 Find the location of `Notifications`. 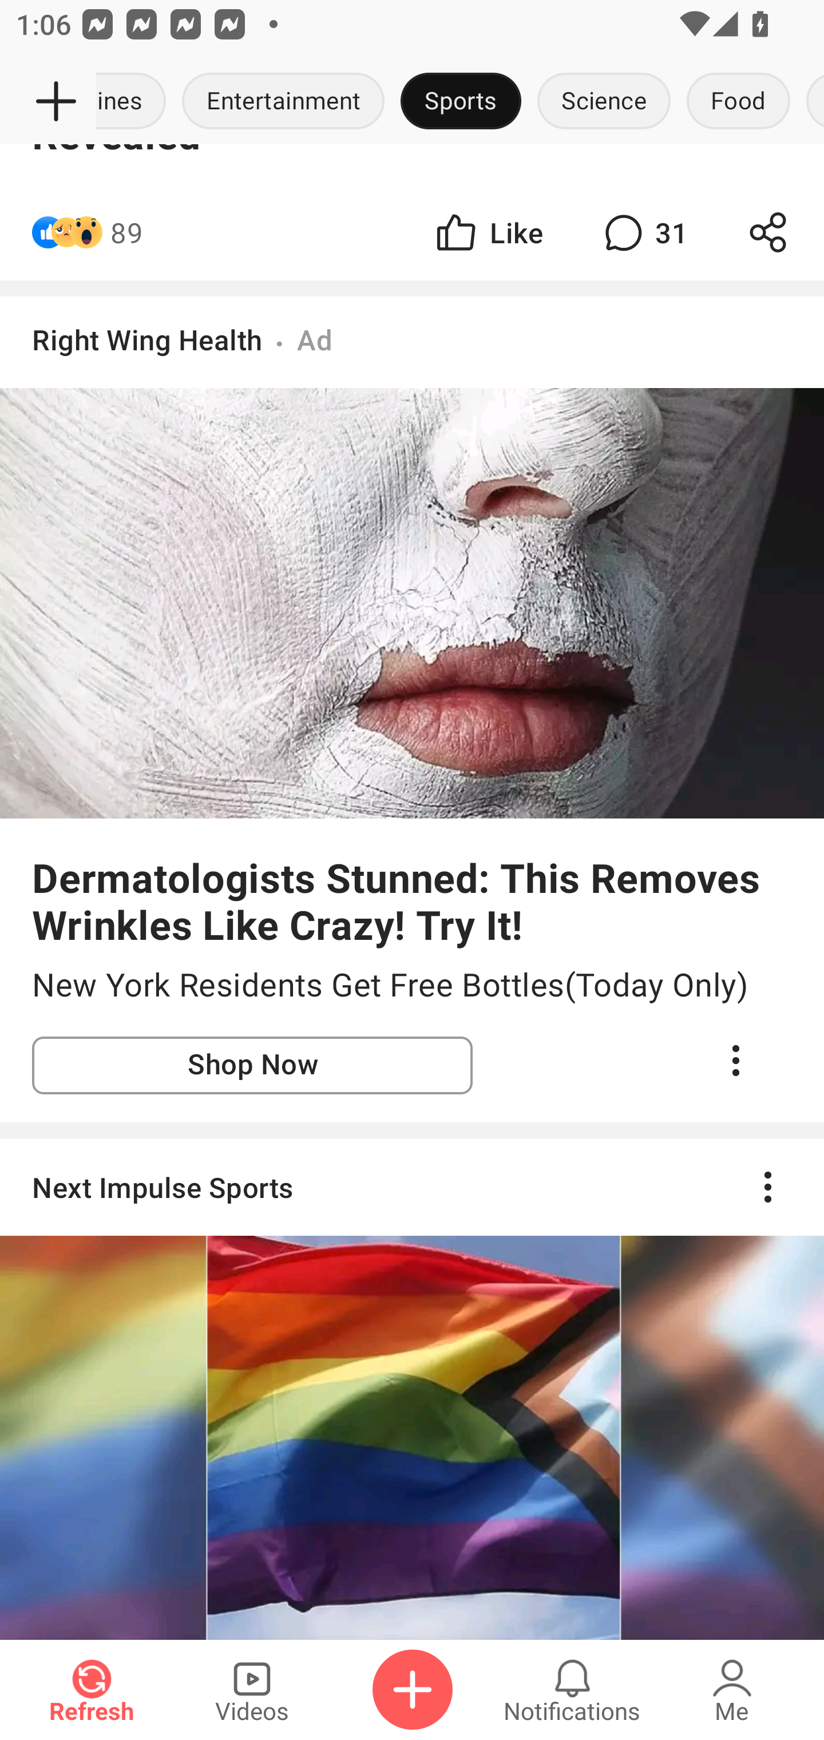

Notifications is located at coordinates (572, 1690).